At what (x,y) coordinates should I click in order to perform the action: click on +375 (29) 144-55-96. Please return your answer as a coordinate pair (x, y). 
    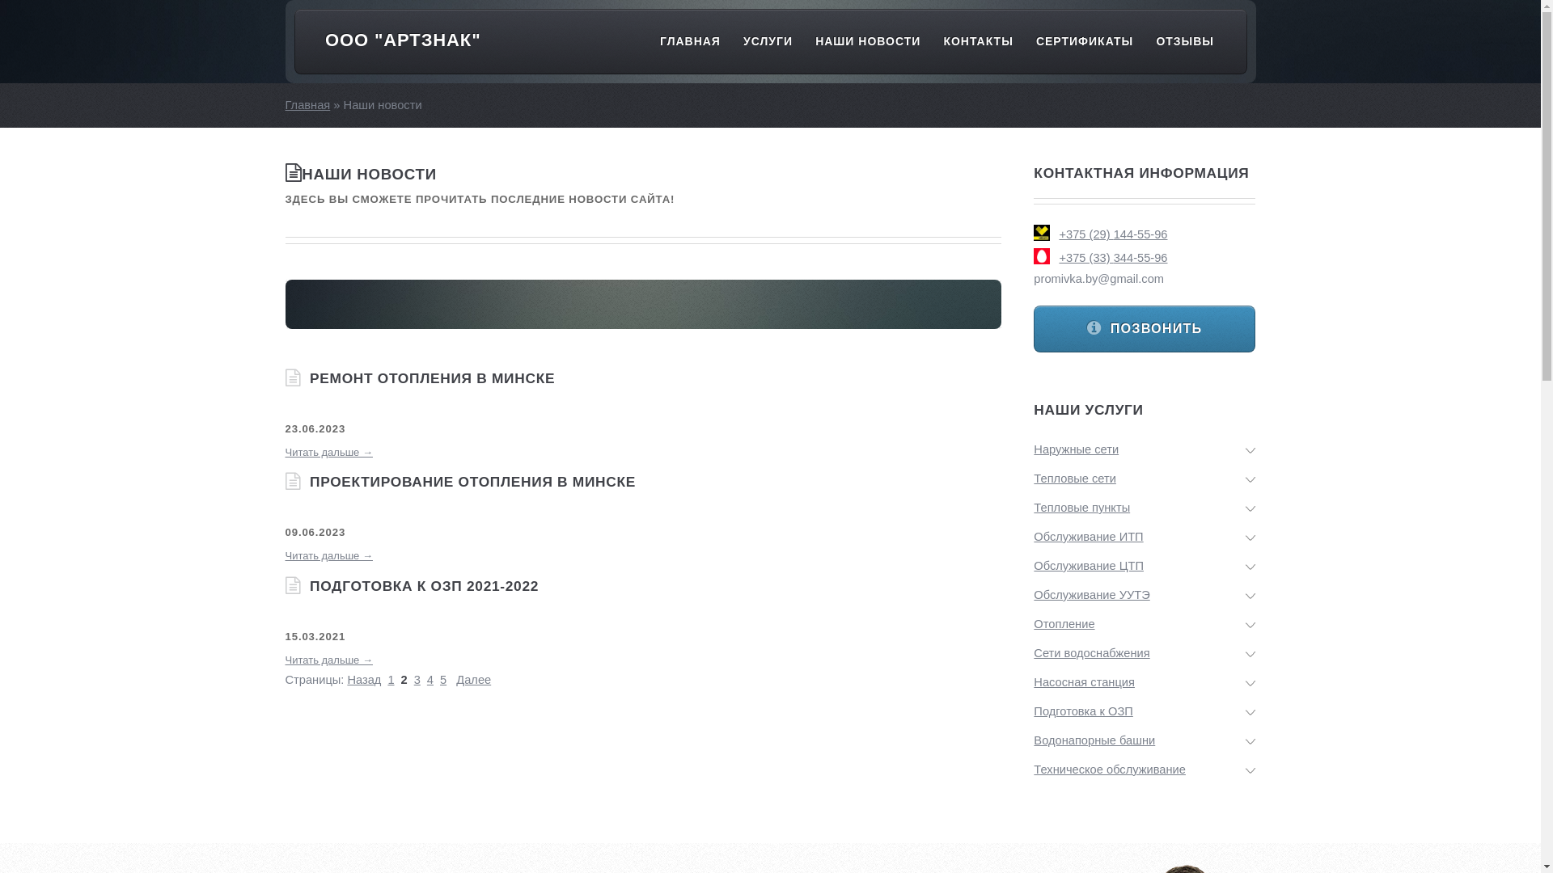
    Looking at the image, I should click on (1113, 234).